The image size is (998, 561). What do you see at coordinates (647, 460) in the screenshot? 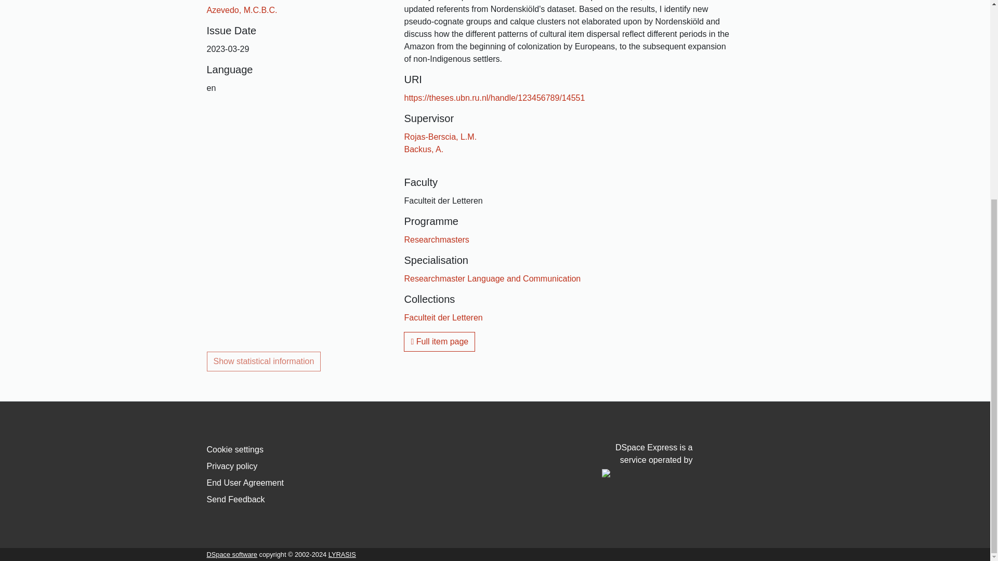
I see `DSpace Express is a service operated by` at bounding box center [647, 460].